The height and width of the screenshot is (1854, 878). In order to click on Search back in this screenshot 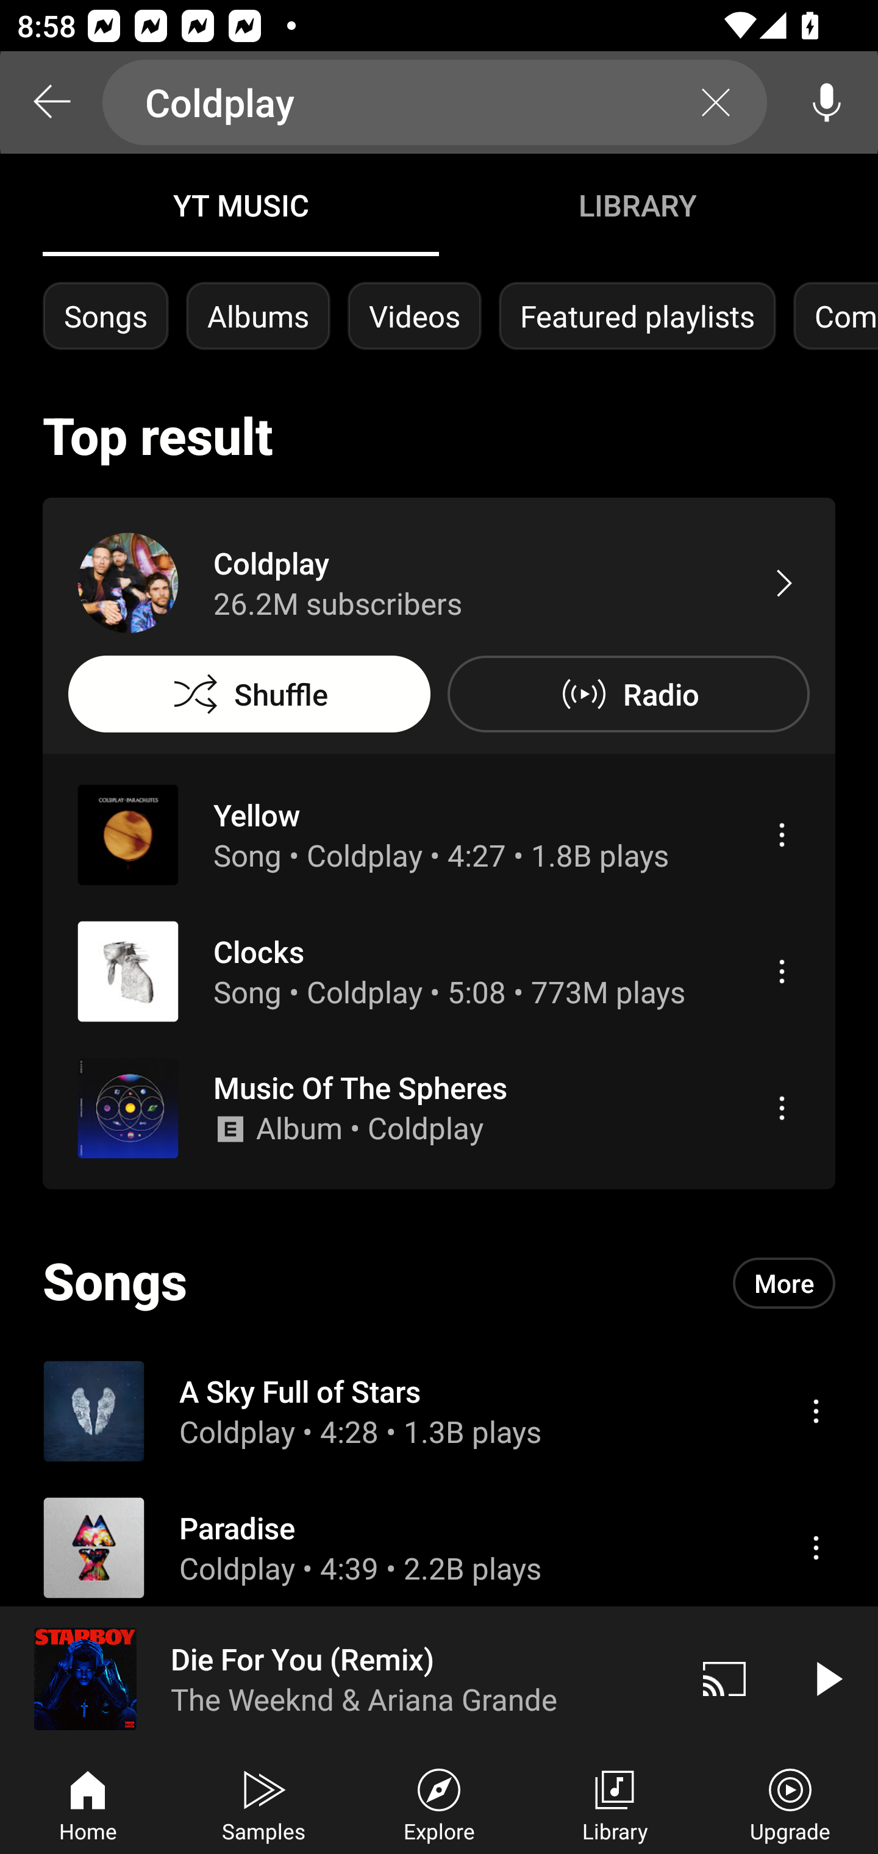, I will do `click(51, 102)`.